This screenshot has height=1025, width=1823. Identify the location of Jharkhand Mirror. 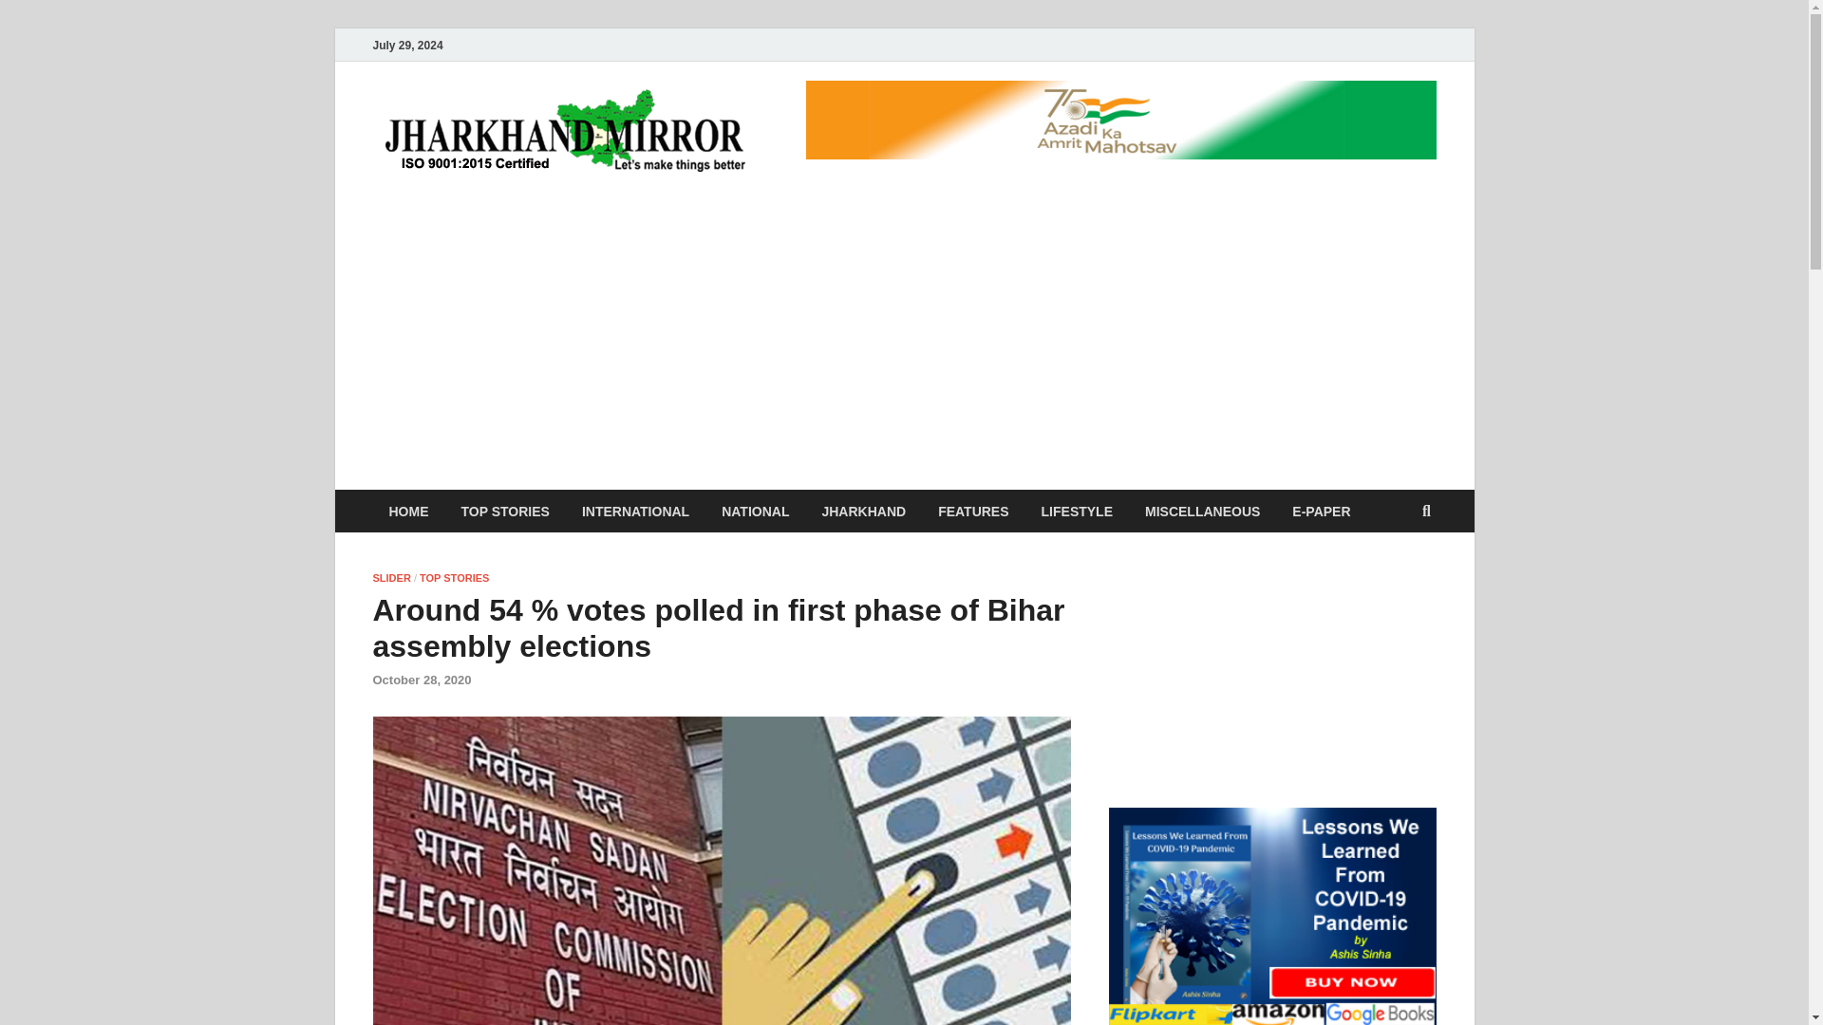
(906, 126).